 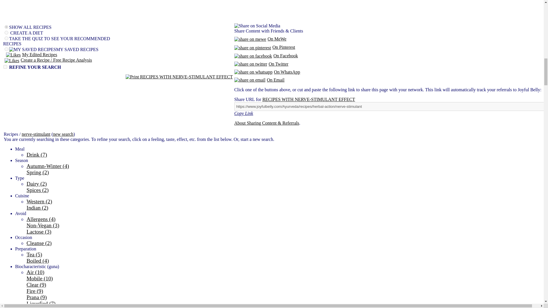 What do you see at coordinates (33, 50) in the screenshot?
I see `MY SAVED RECIPES` at bounding box center [33, 50].